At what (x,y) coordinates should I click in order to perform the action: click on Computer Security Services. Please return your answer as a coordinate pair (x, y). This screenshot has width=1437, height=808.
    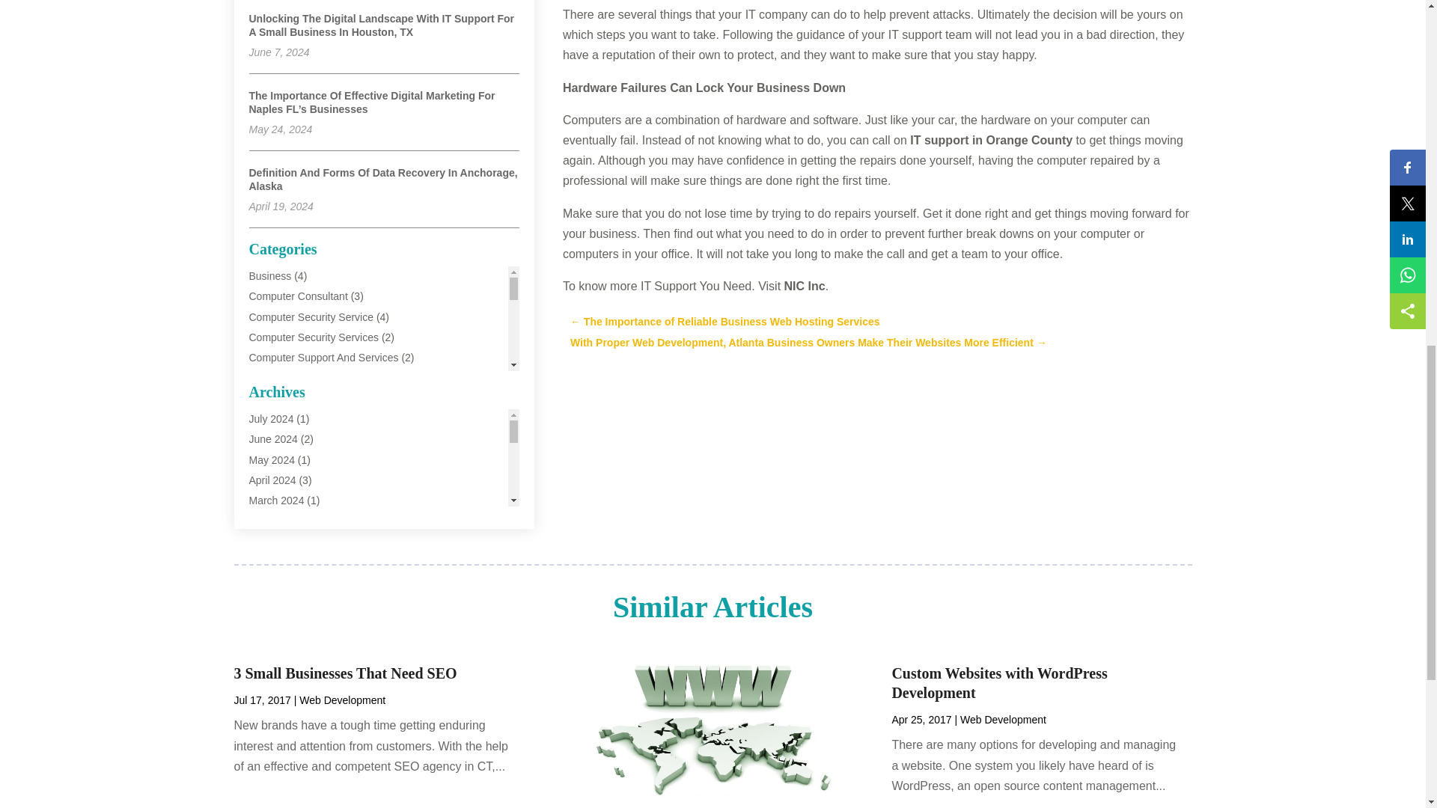
    Looking at the image, I should click on (314, 337).